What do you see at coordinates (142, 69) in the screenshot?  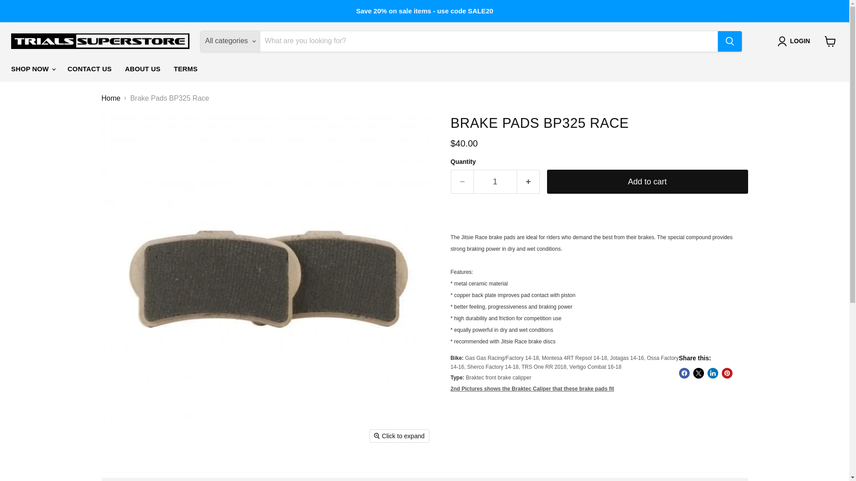 I see `ABOUT US` at bounding box center [142, 69].